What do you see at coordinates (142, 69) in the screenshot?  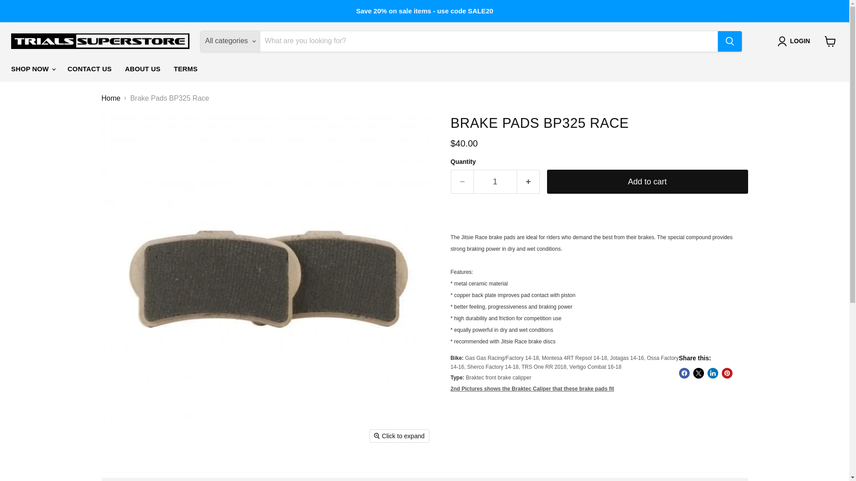 I see `ABOUT US` at bounding box center [142, 69].